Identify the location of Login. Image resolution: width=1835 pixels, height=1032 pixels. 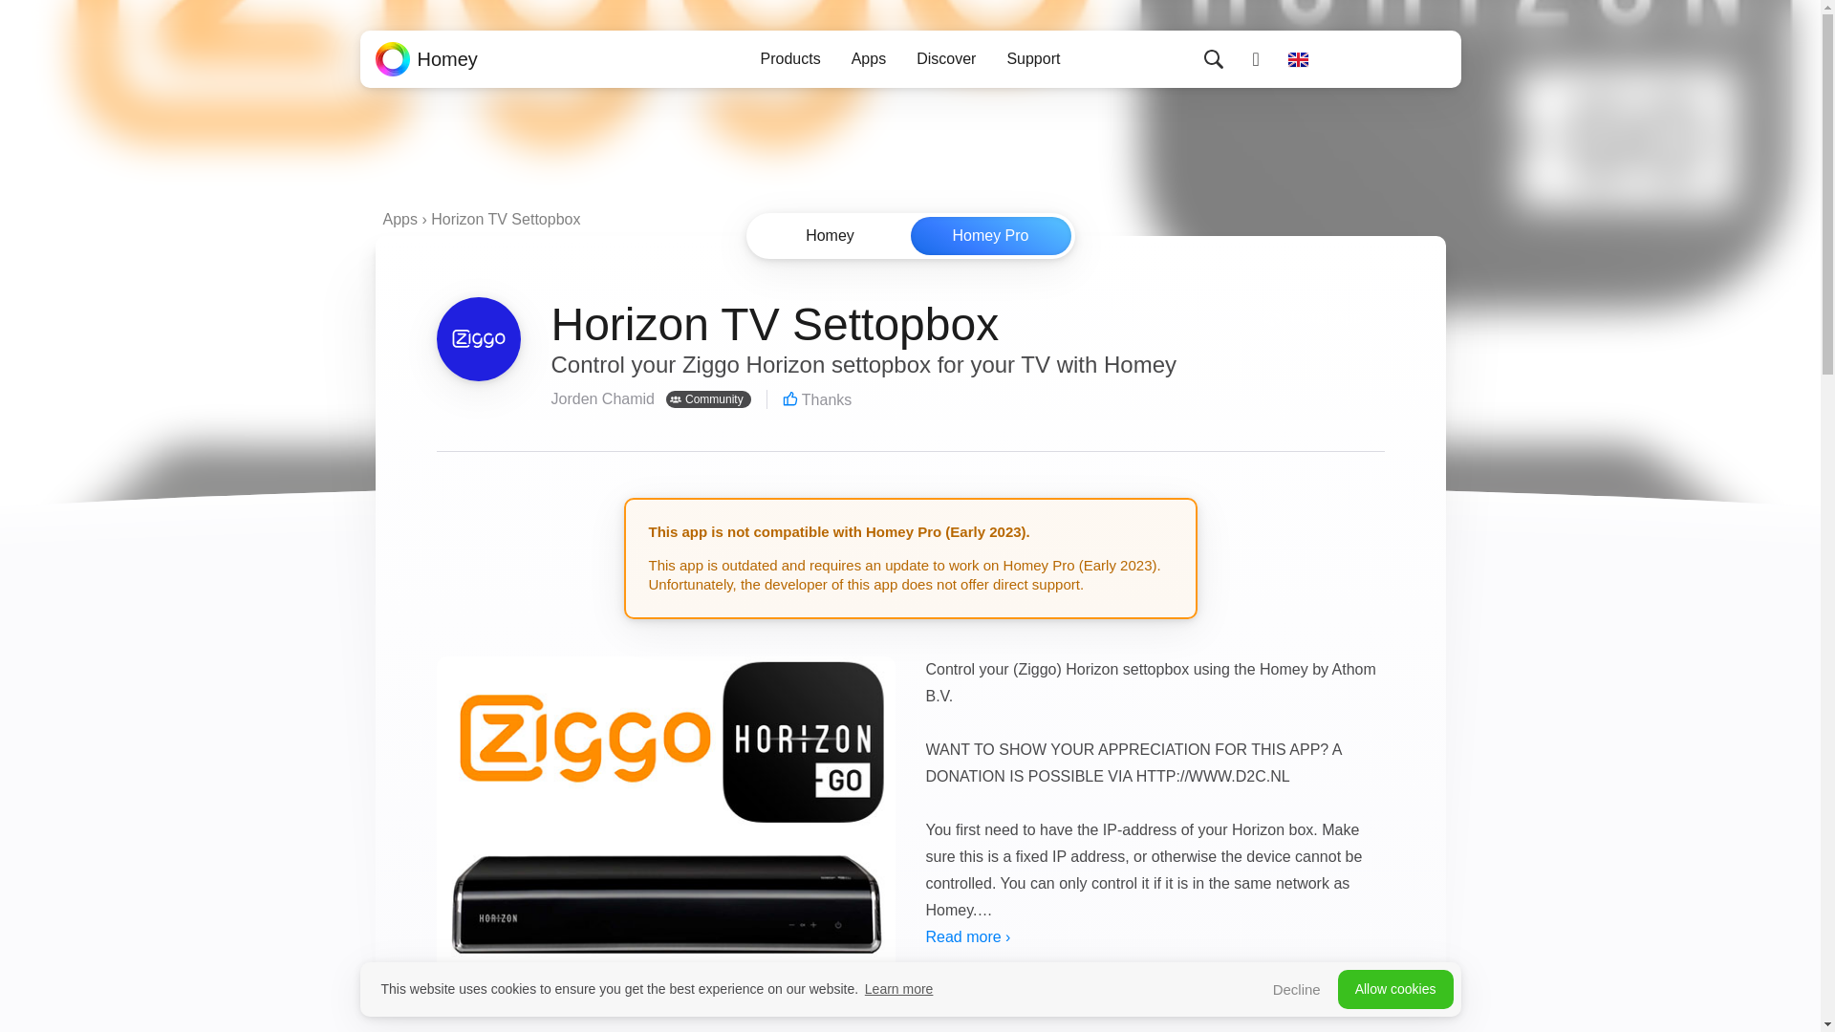
(1256, 59).